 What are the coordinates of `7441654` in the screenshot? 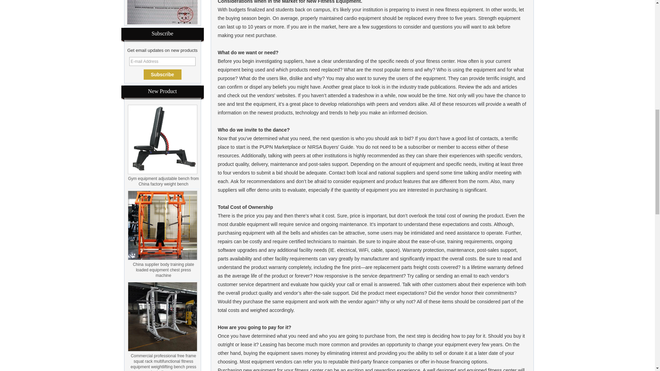 It's located at (162, 12).